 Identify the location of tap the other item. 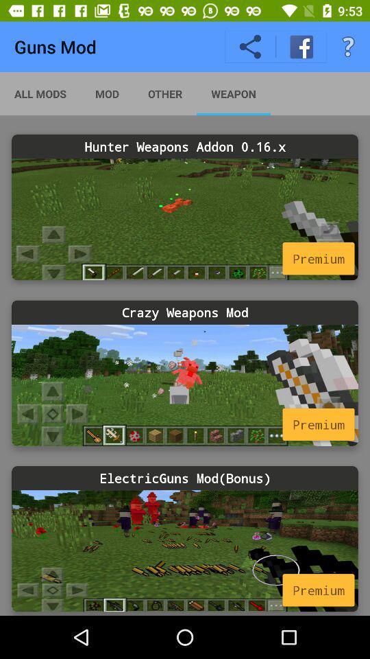
(164, 93).